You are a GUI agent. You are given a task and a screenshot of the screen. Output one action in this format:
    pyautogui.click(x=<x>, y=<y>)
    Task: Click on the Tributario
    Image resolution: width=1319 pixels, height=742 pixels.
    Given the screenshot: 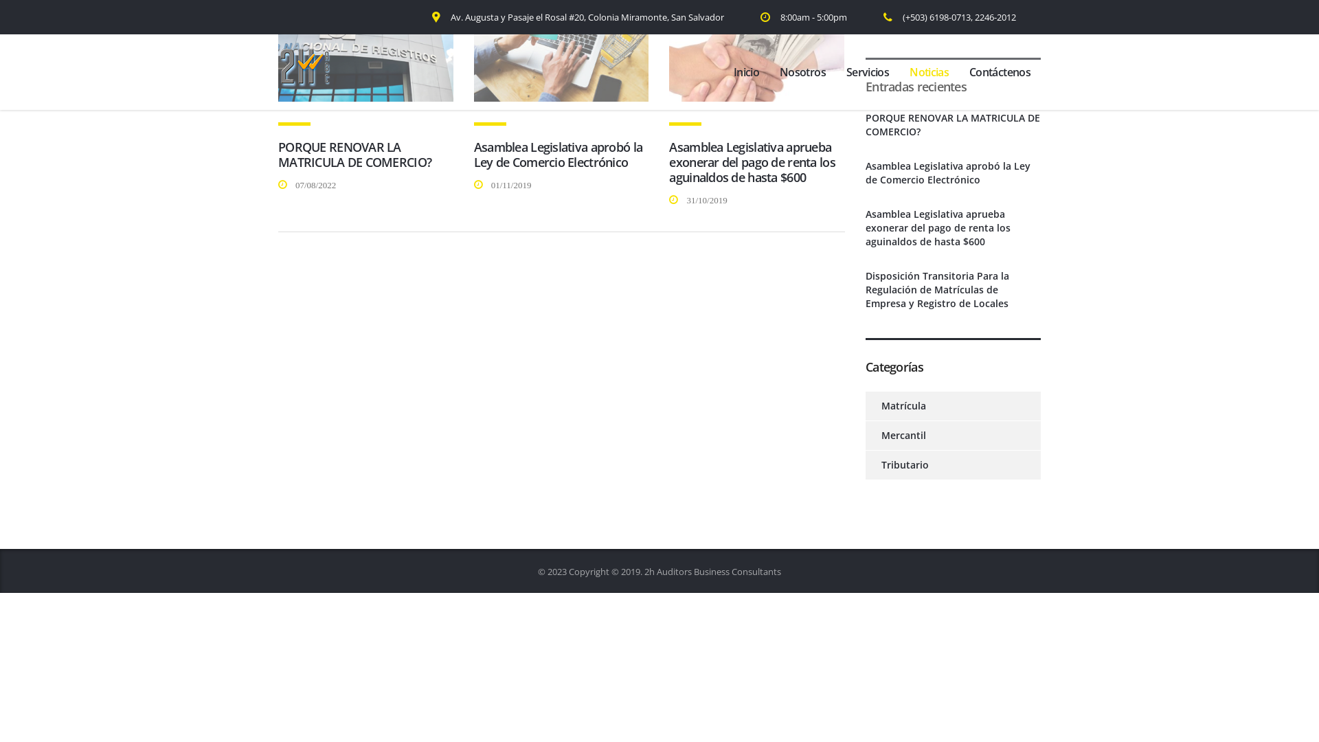 What is the action you would take?
    pyautogui.click(x=897, y=465)
    